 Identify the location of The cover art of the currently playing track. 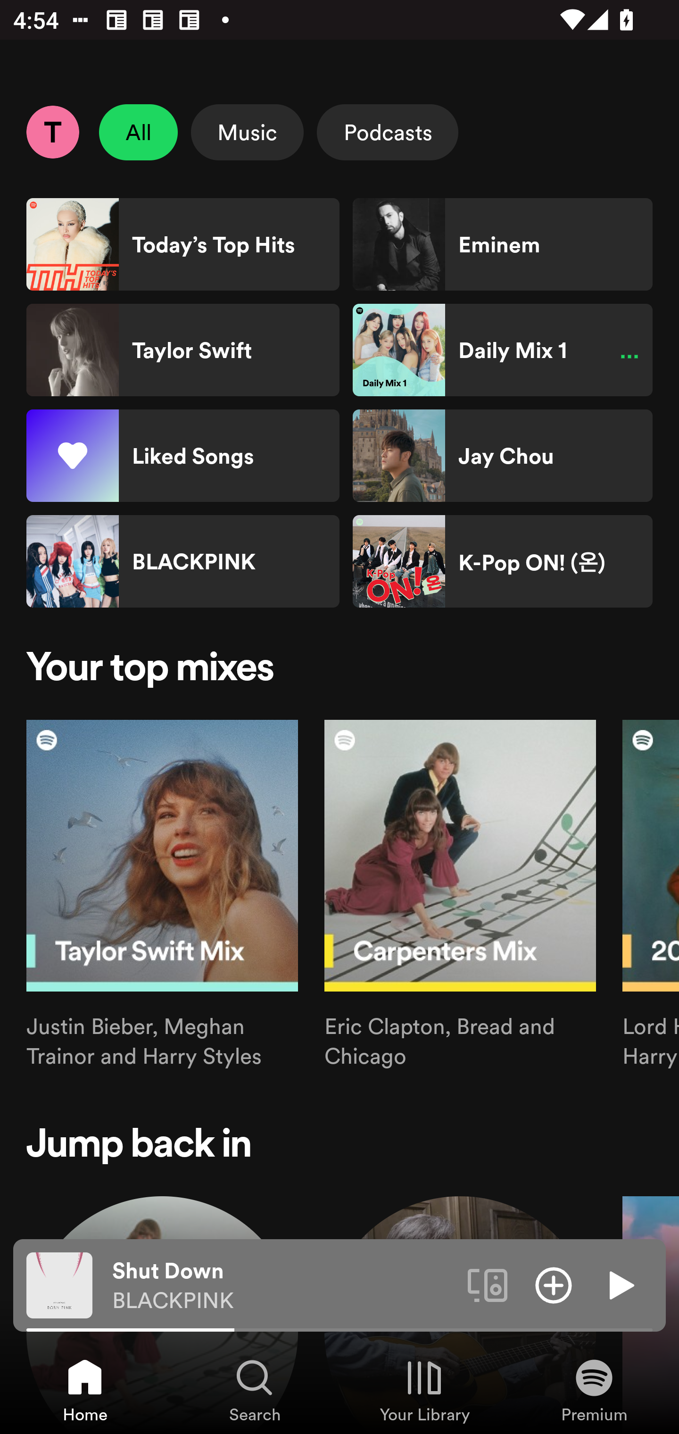
(59, 1284).